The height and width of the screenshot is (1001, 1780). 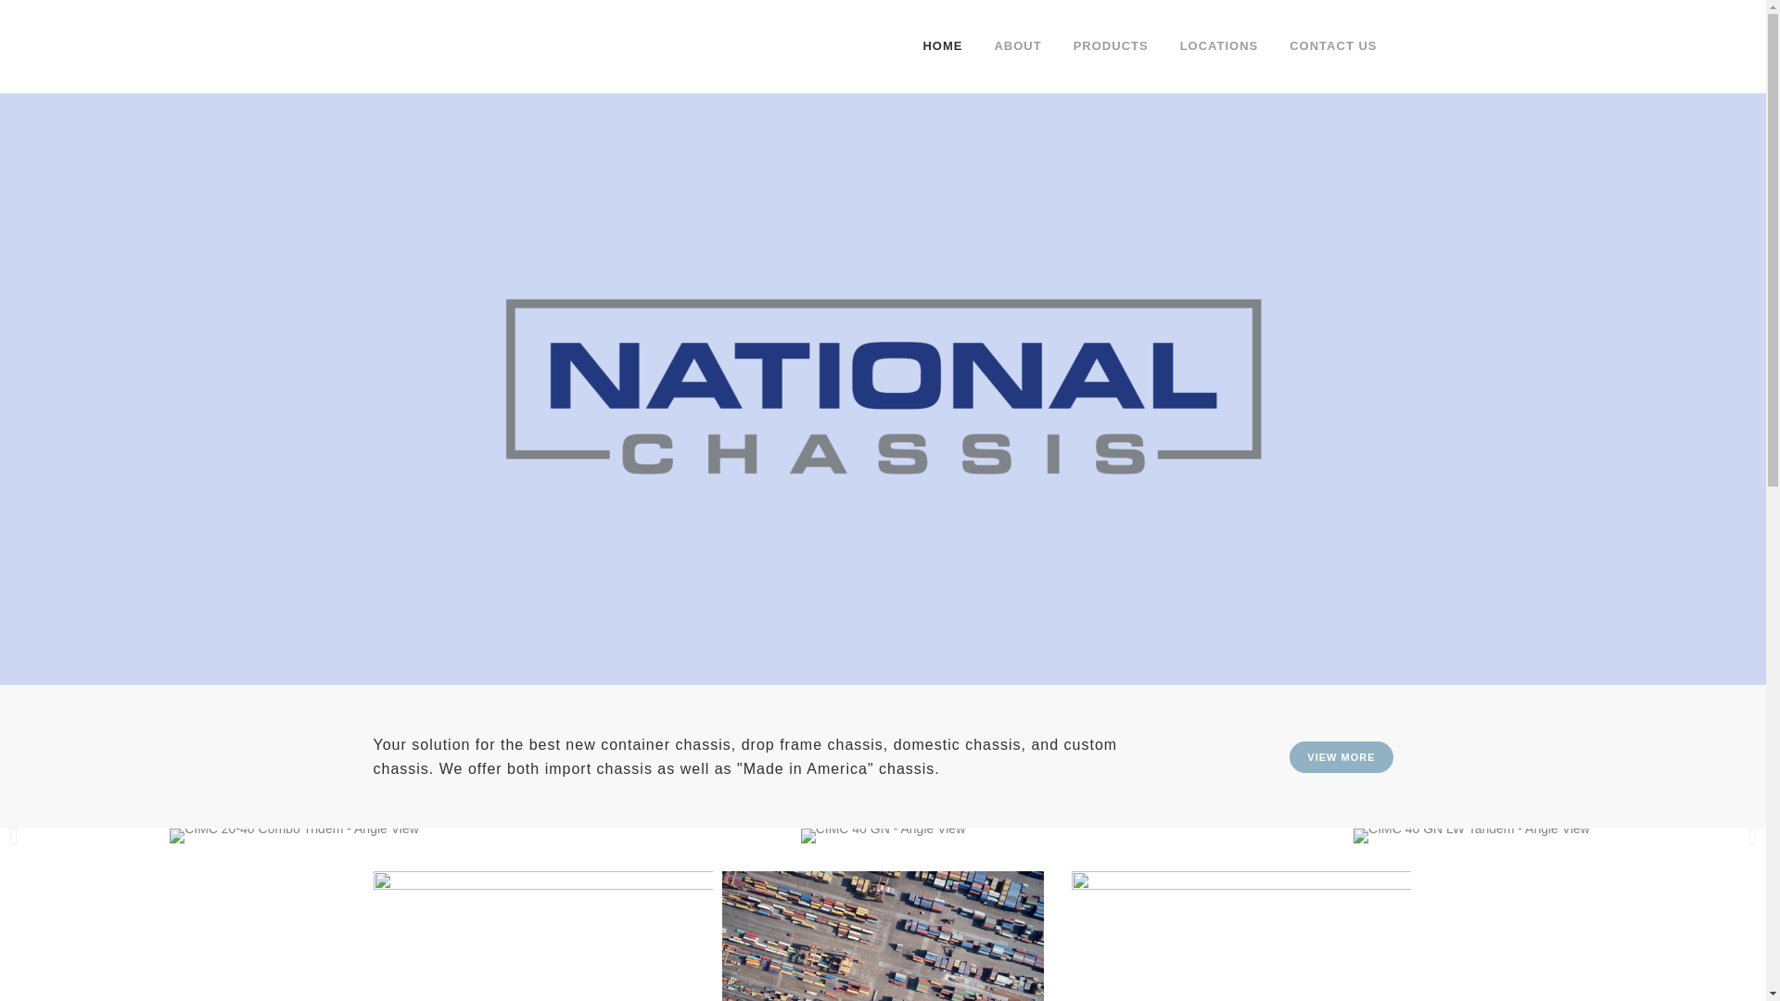 What do you see at coordinates (1333, 46) in the screenshot?
I see `CONTACT US` at bounding box center [1333, 46].